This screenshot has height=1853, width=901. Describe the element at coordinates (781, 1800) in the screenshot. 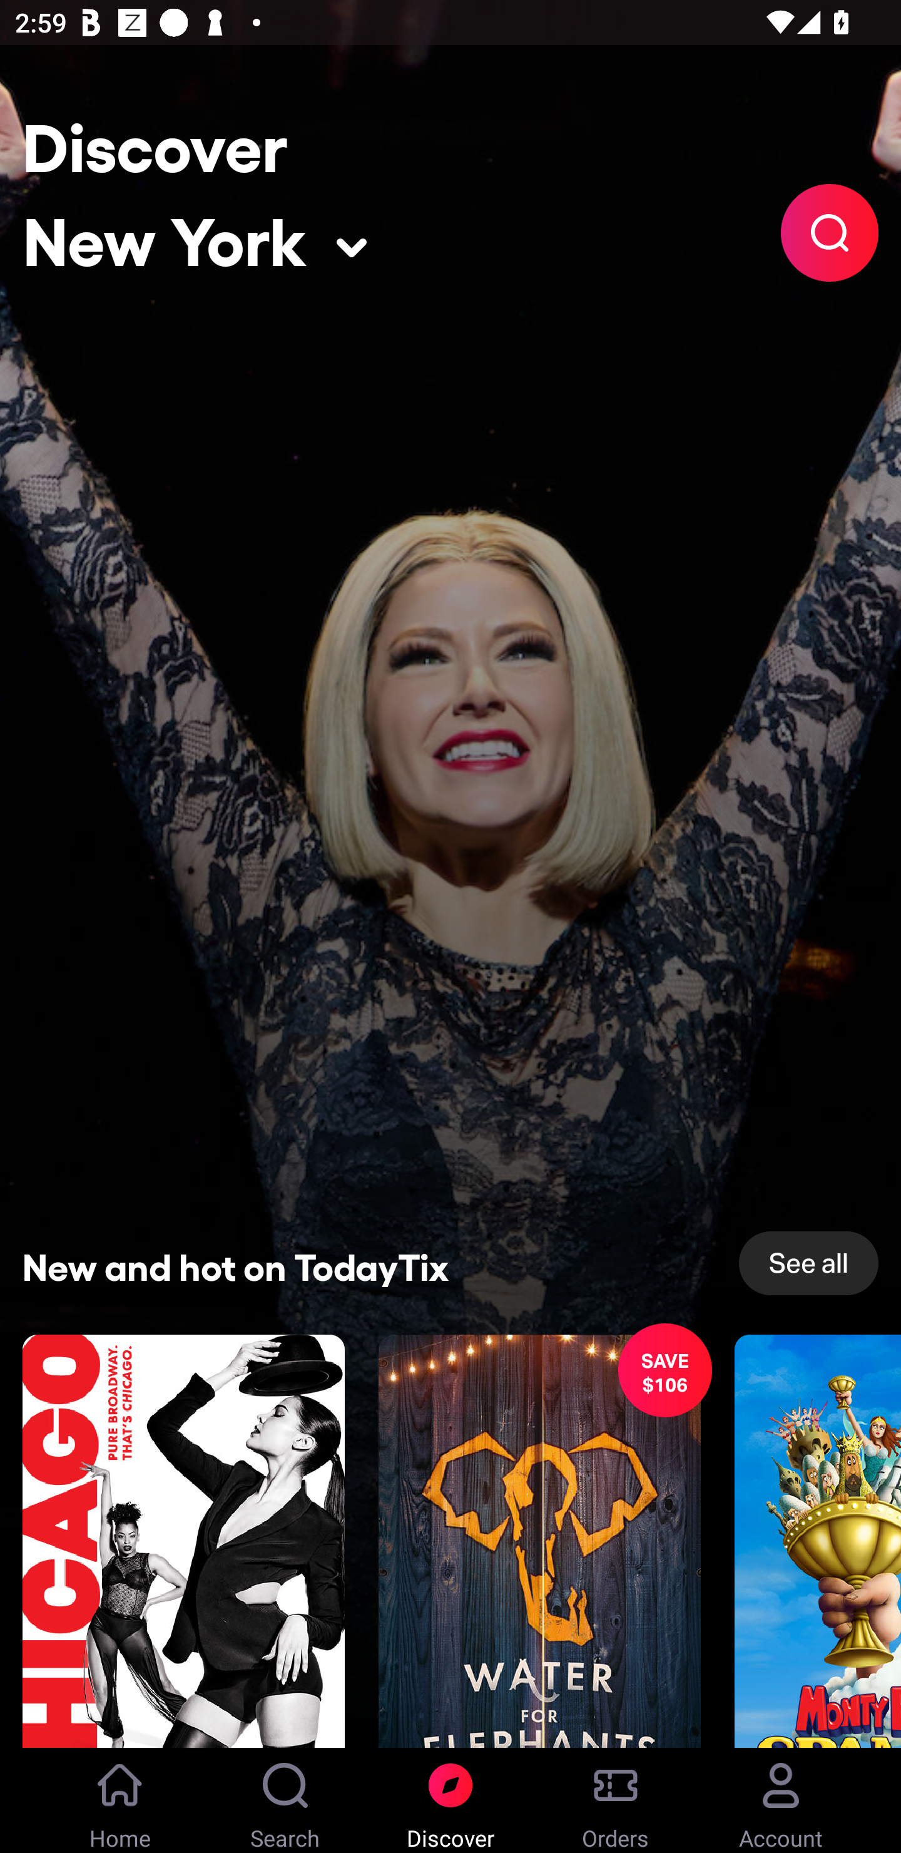

I see `Account` at that location.